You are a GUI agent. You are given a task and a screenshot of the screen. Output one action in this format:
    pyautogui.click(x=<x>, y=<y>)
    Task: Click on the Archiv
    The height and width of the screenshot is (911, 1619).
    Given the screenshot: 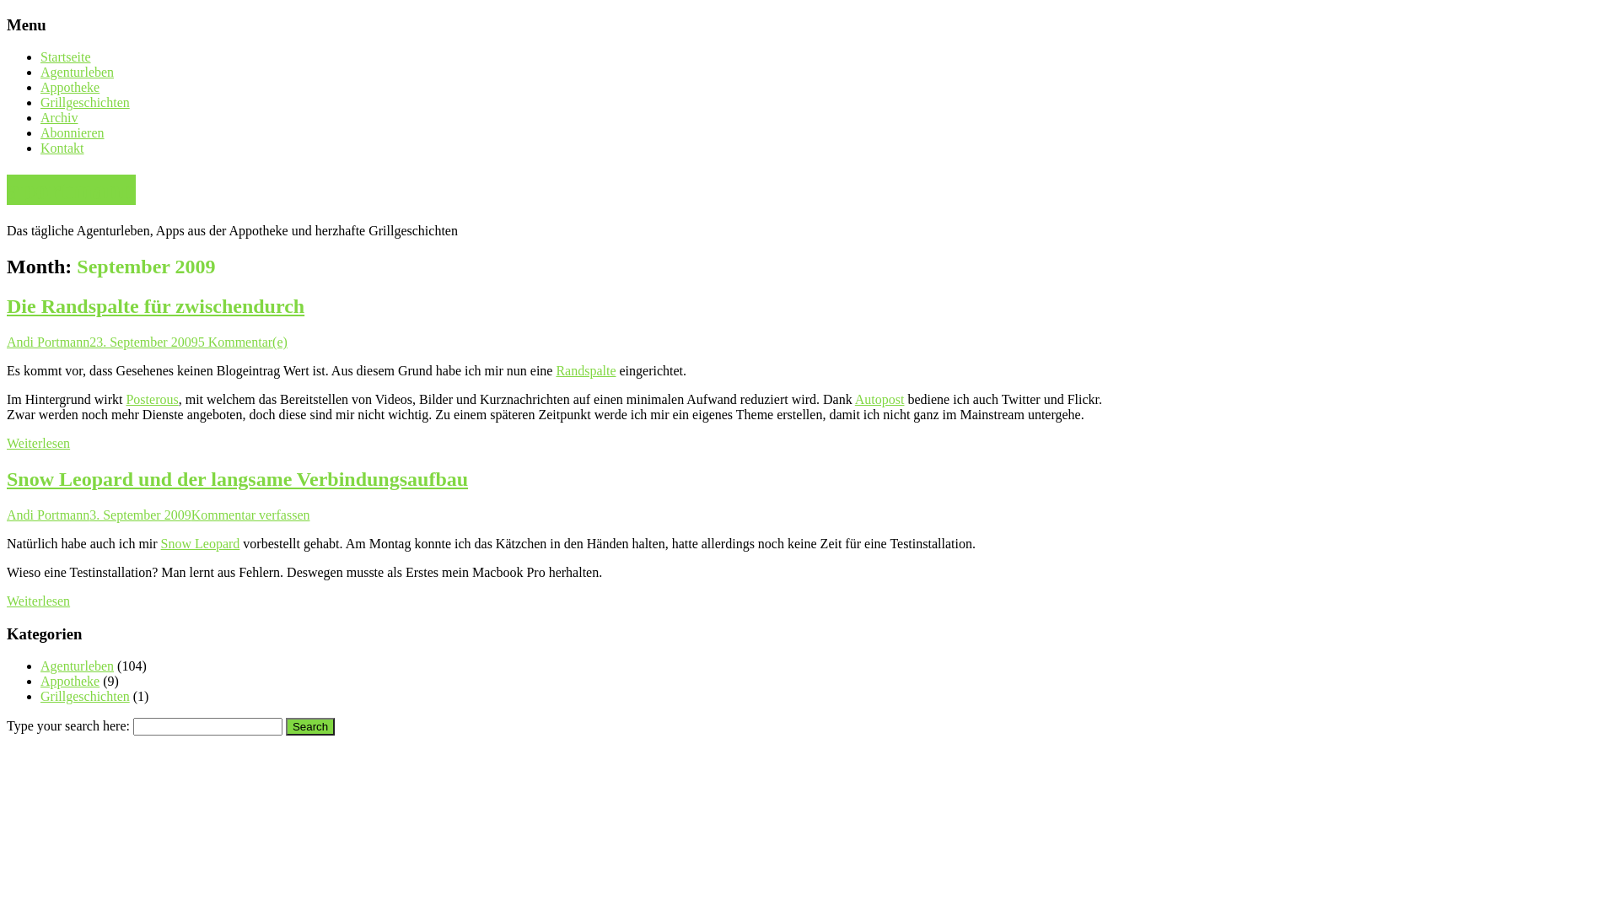 What is the action you would take?
    pyautogui.click(x=59, y=118)
    